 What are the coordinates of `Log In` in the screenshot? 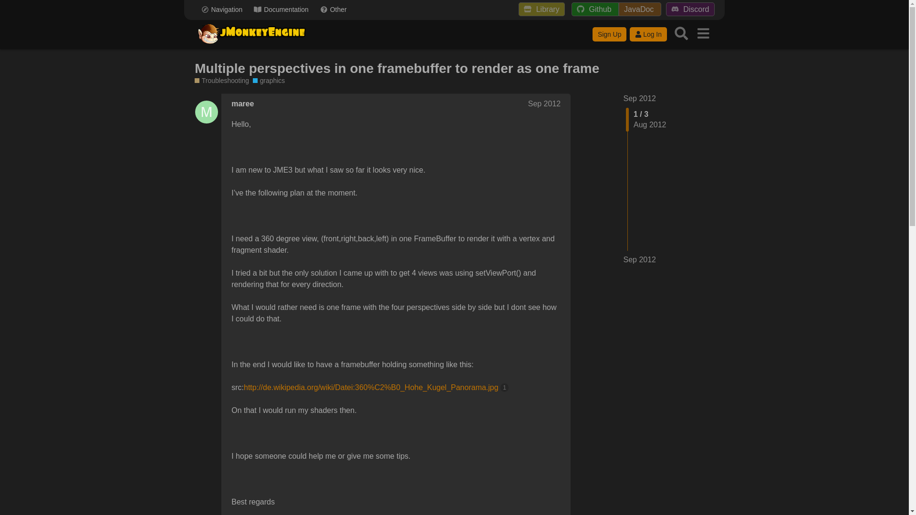 It's located at (648, 34).